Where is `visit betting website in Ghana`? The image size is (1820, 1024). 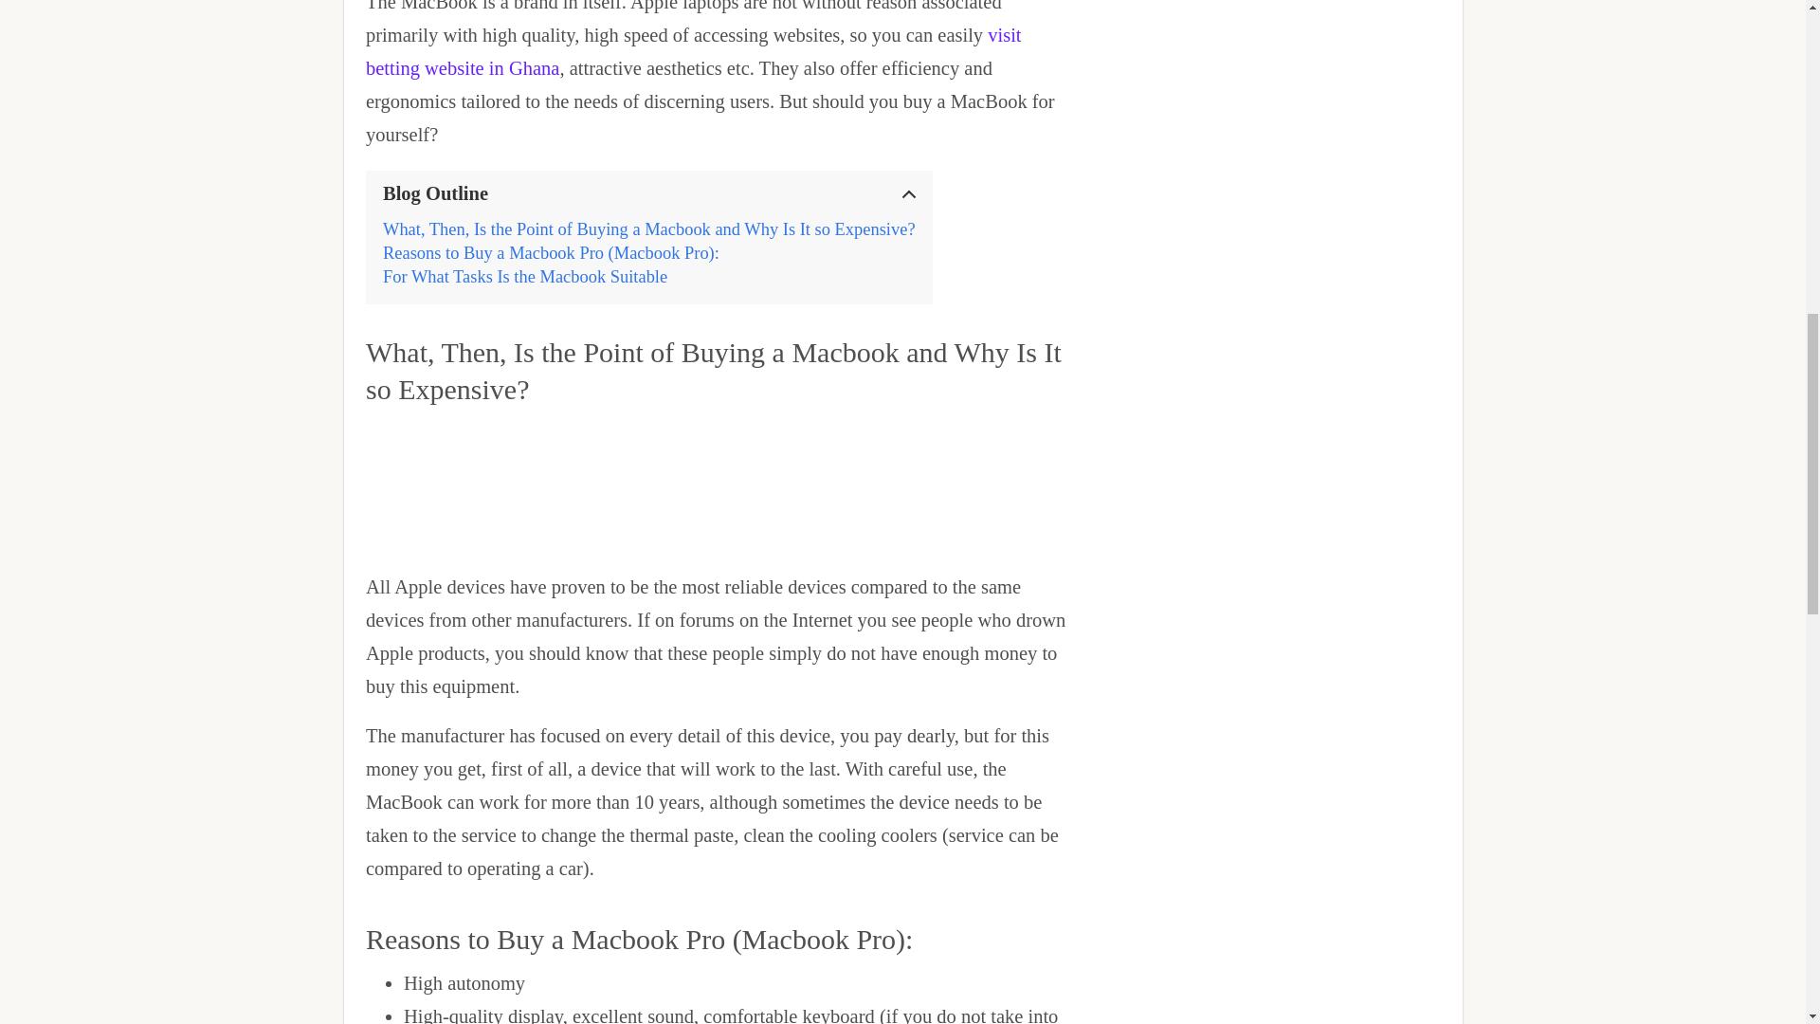
visit betting website in Ghana is located at coordinates (693, 51).